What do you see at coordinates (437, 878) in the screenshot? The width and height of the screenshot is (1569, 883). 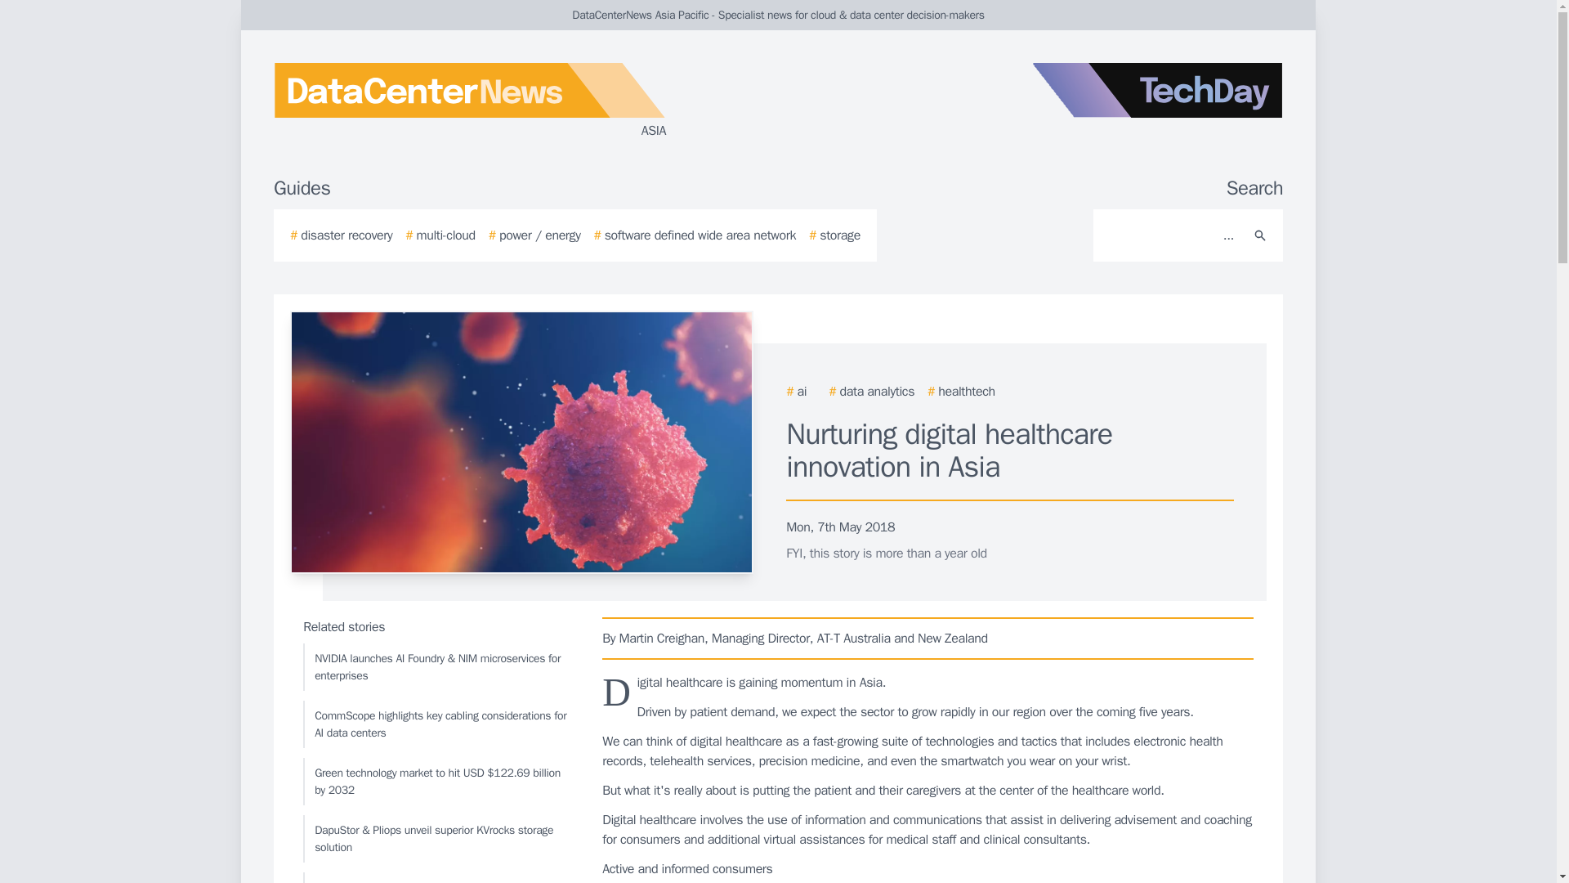 I see `Juniper Networks unveils Ops4AI lab to boost AI workloads` at bounding box center [437, 878].